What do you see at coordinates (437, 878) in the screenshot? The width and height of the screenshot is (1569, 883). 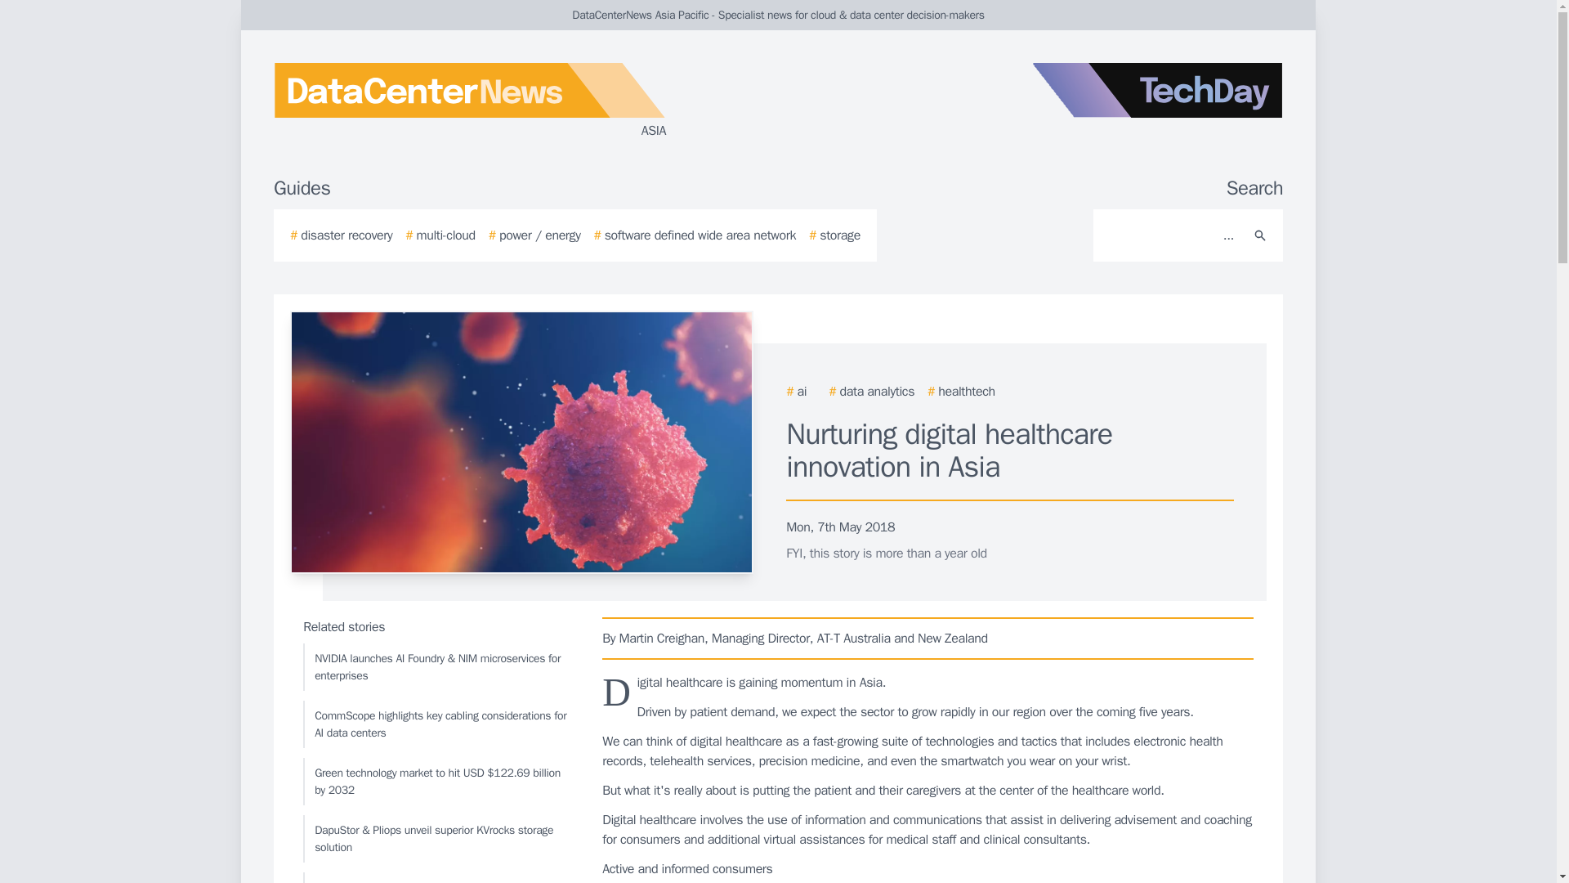 I see `Juniper Networks unveils Ops4AI lab to boost AI workloads` at bounding box center [437, 878].